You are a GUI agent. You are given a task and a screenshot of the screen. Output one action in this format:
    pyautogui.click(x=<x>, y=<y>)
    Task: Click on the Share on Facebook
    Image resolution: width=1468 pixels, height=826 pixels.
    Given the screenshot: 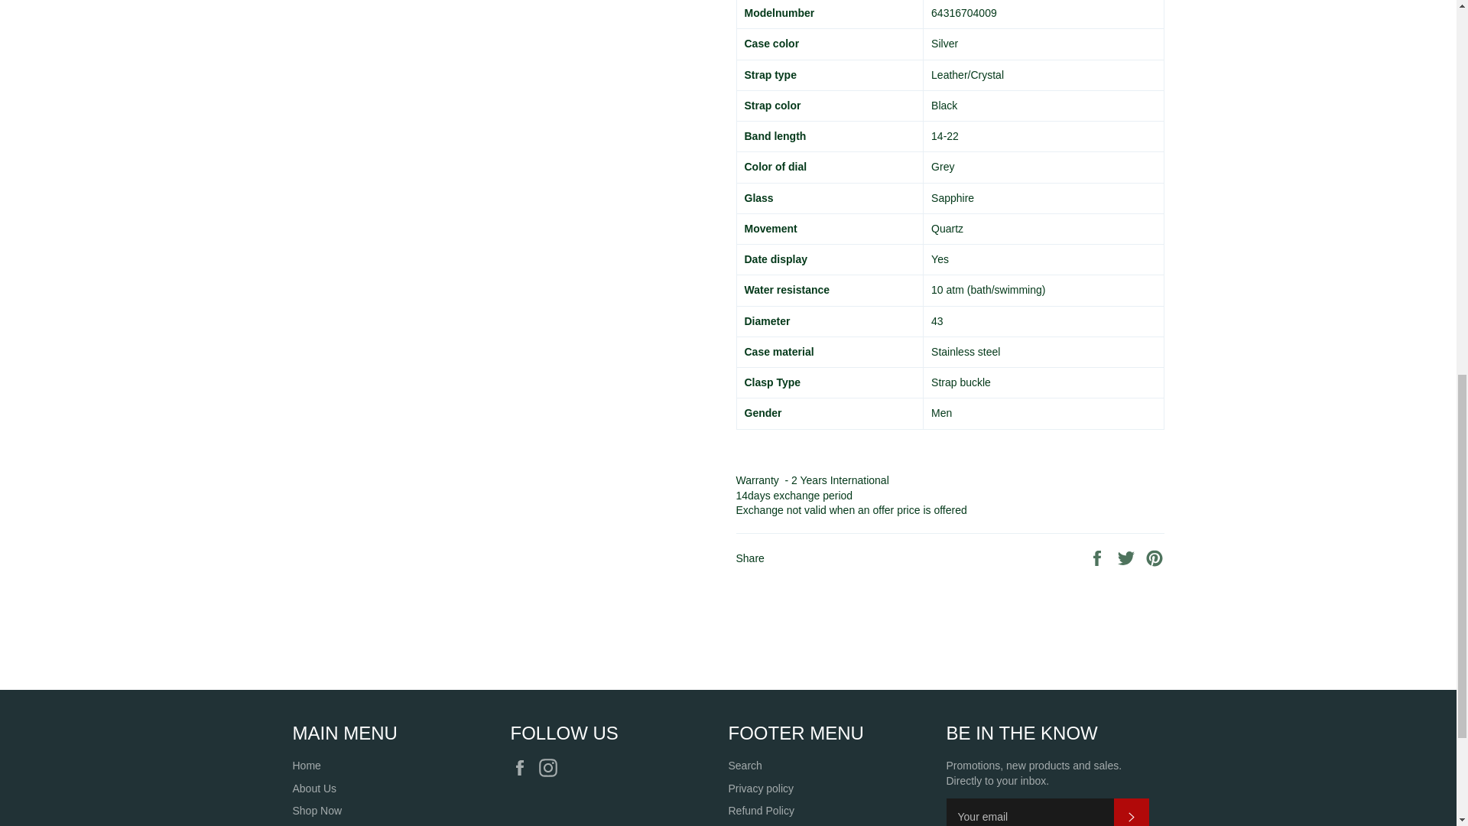 What is the action you would take?
    pyautogui.click(x=1098, y=557)
    